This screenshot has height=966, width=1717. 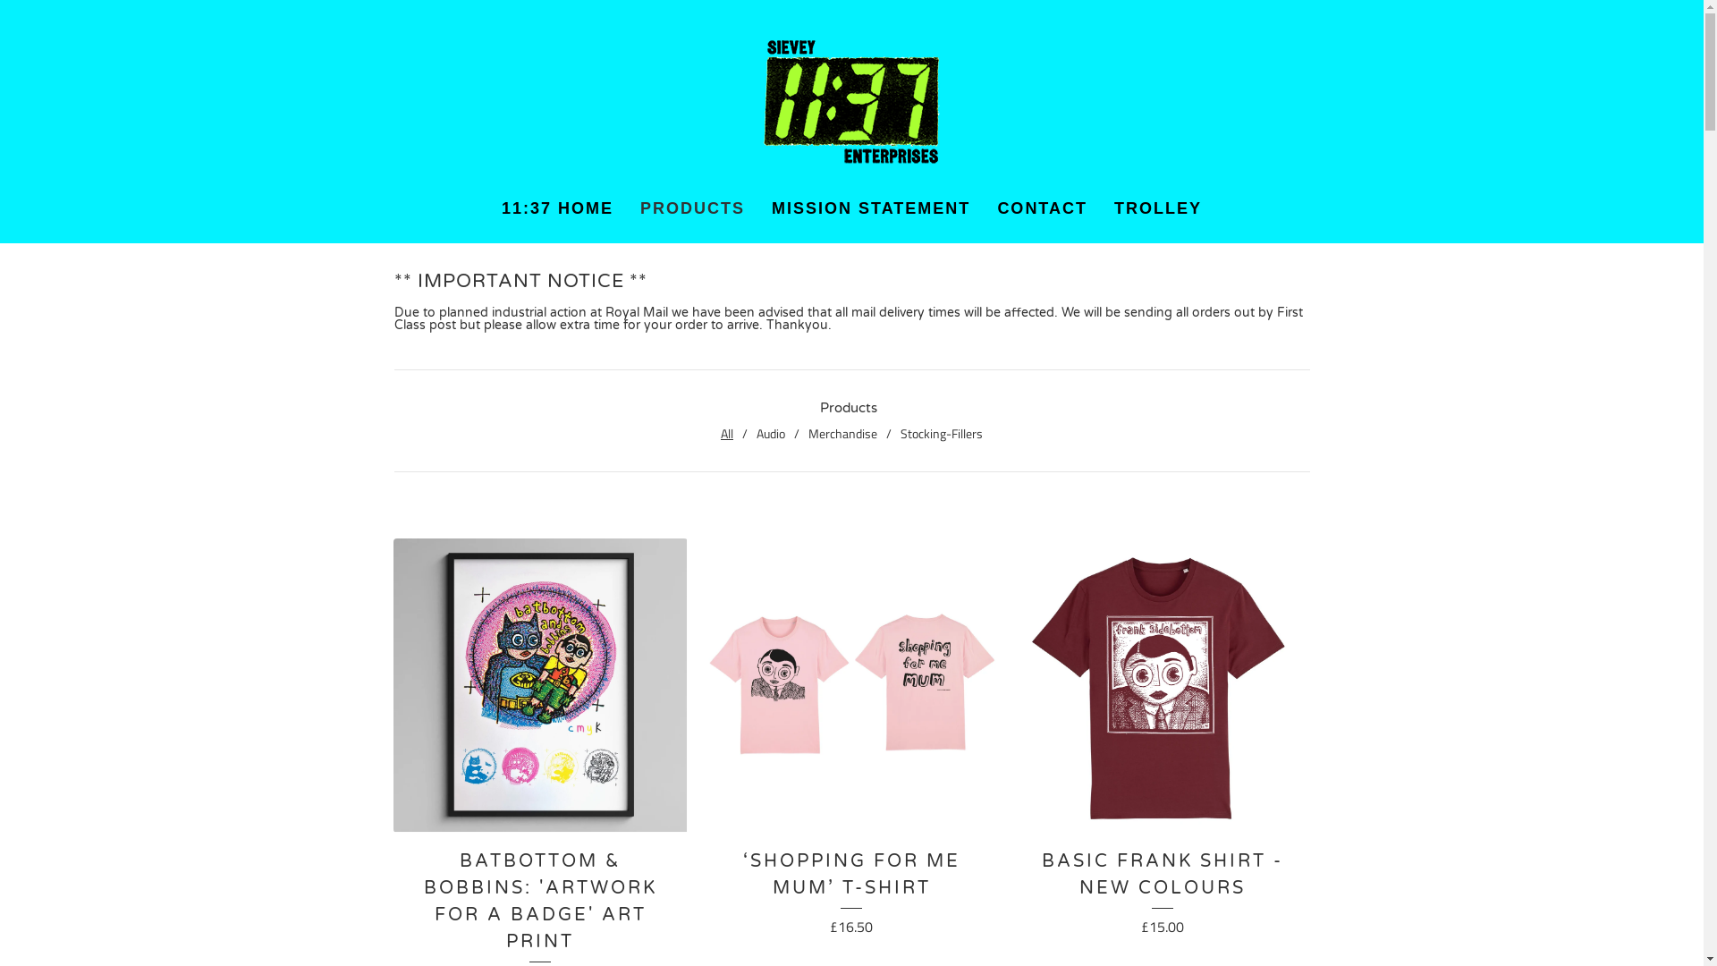 What do you see at coordinates (771, 433) in the screenshot?
I see `Audio` at bounding box center [771, 433].